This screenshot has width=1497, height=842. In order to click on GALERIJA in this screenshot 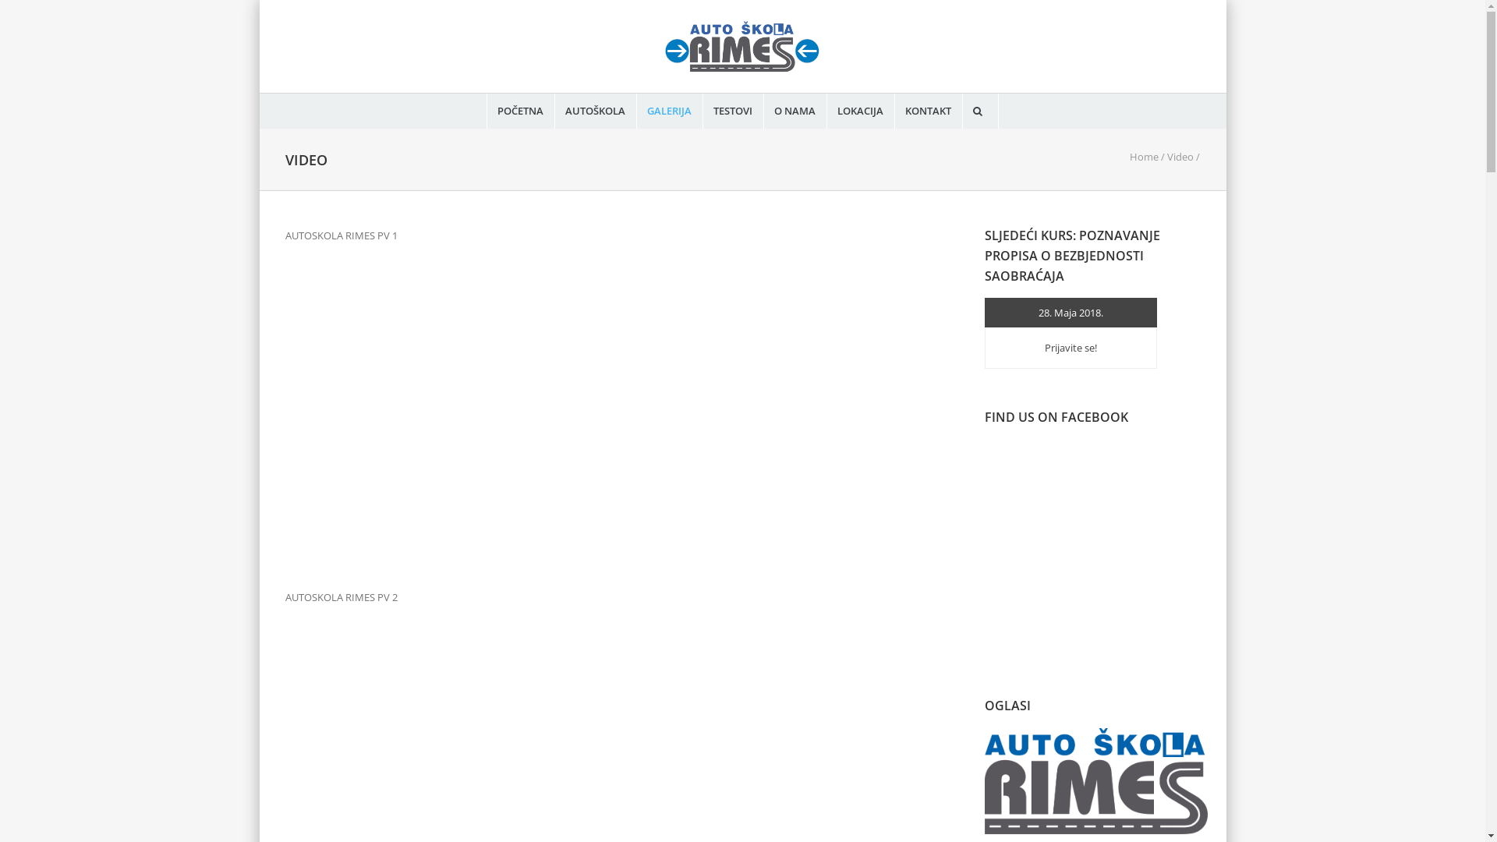, I will do `click(669, 111)`.